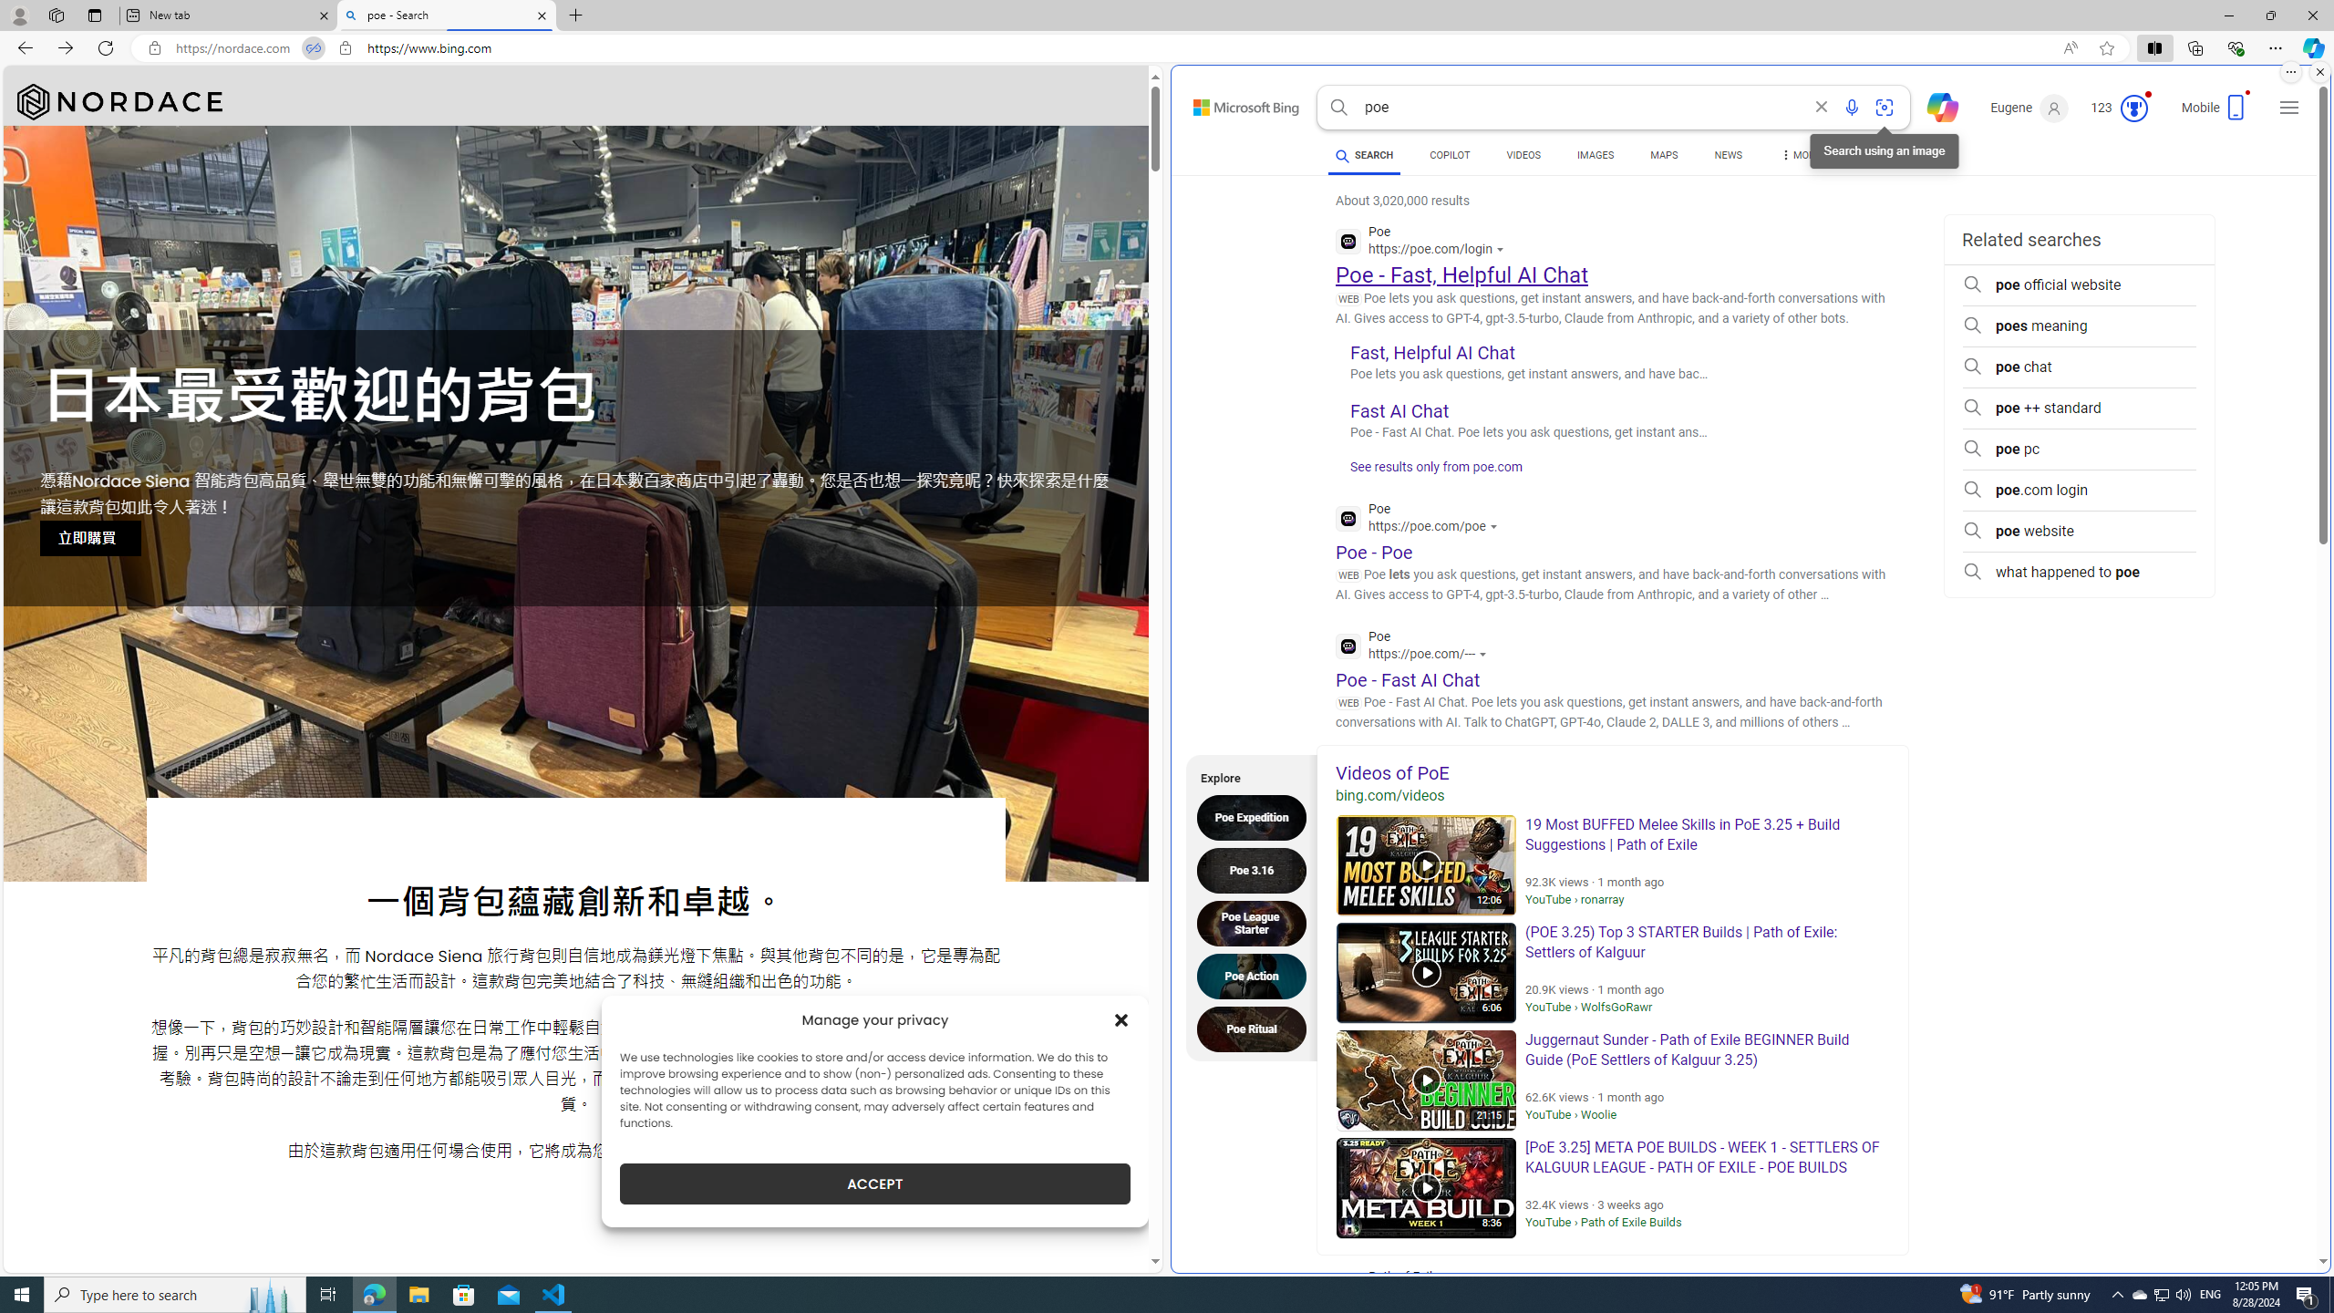  What do you see at coordinates (2290, 72) in the screenshot?
I see `More options.` at bounding box center [2290, 72].